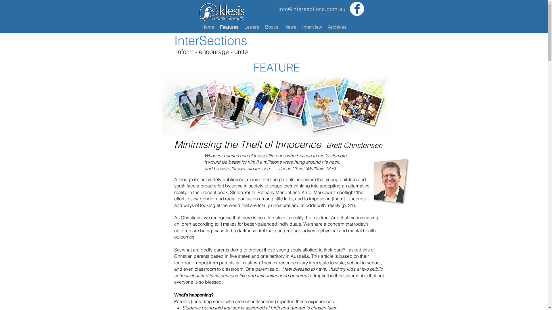 The height and width of the screenshot is (310, 552). Describe the element at coordinates (312, 27) in the screenshot. I see `Interview` at that location.